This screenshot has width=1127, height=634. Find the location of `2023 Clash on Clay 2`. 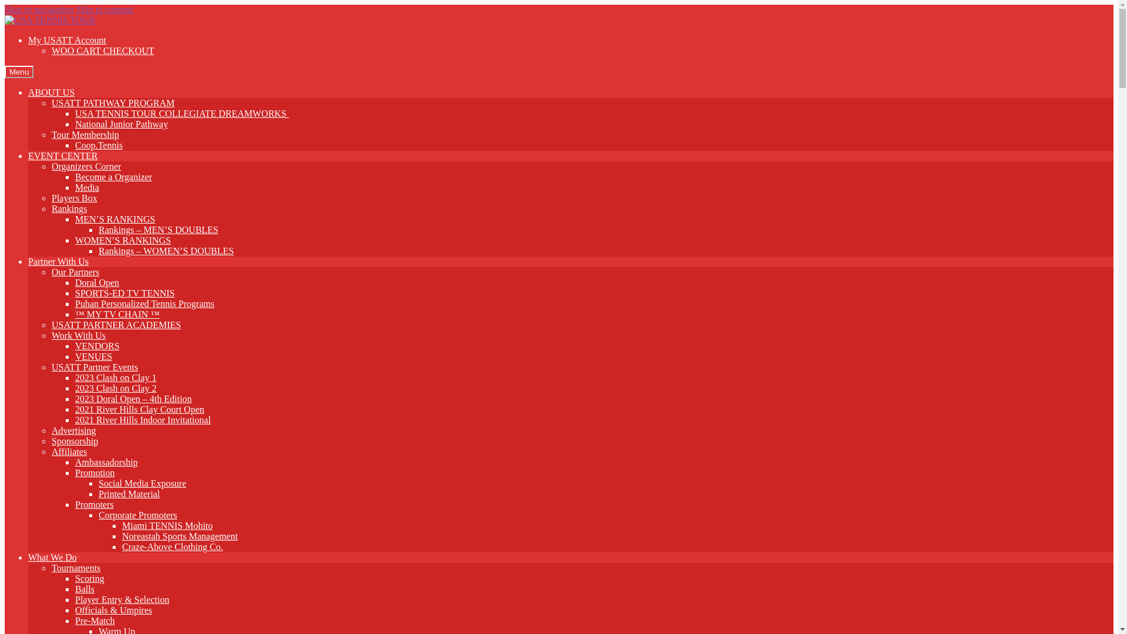

2023 Clash on Clay 2 is located at coordinates (116, 389).